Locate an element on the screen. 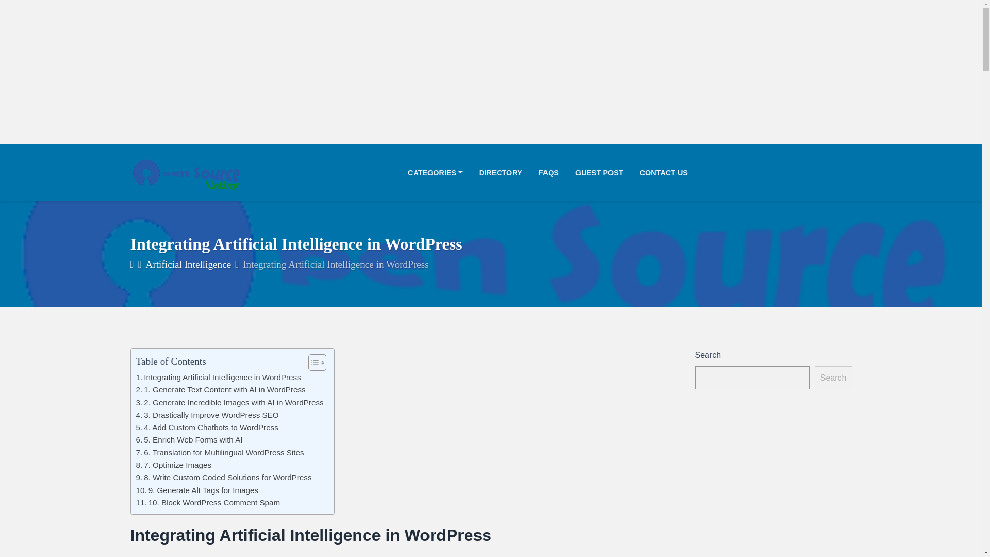 The image size is (990, 557). 5. Enrich Web Forms with AI is located at coordinates (189, 440).